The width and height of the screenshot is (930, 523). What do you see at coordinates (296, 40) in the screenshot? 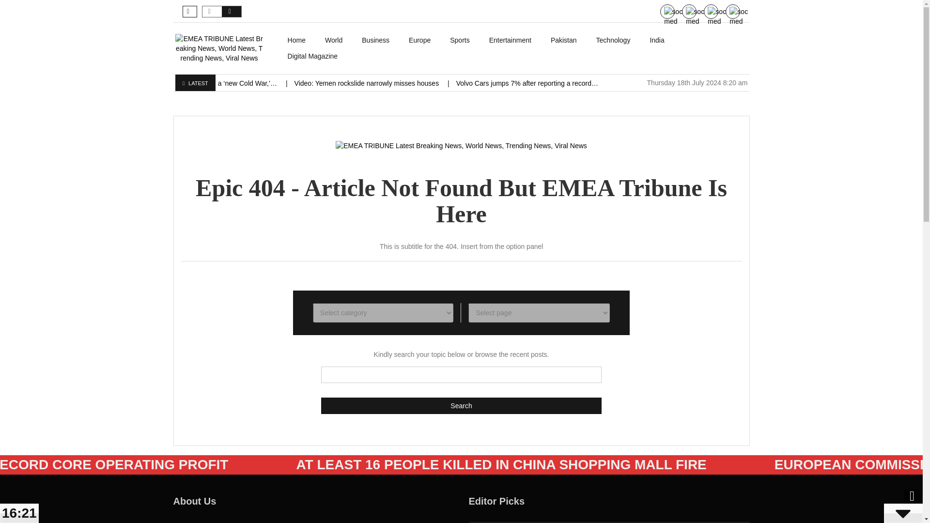
I see `Home` at bounding box center [296, 40].